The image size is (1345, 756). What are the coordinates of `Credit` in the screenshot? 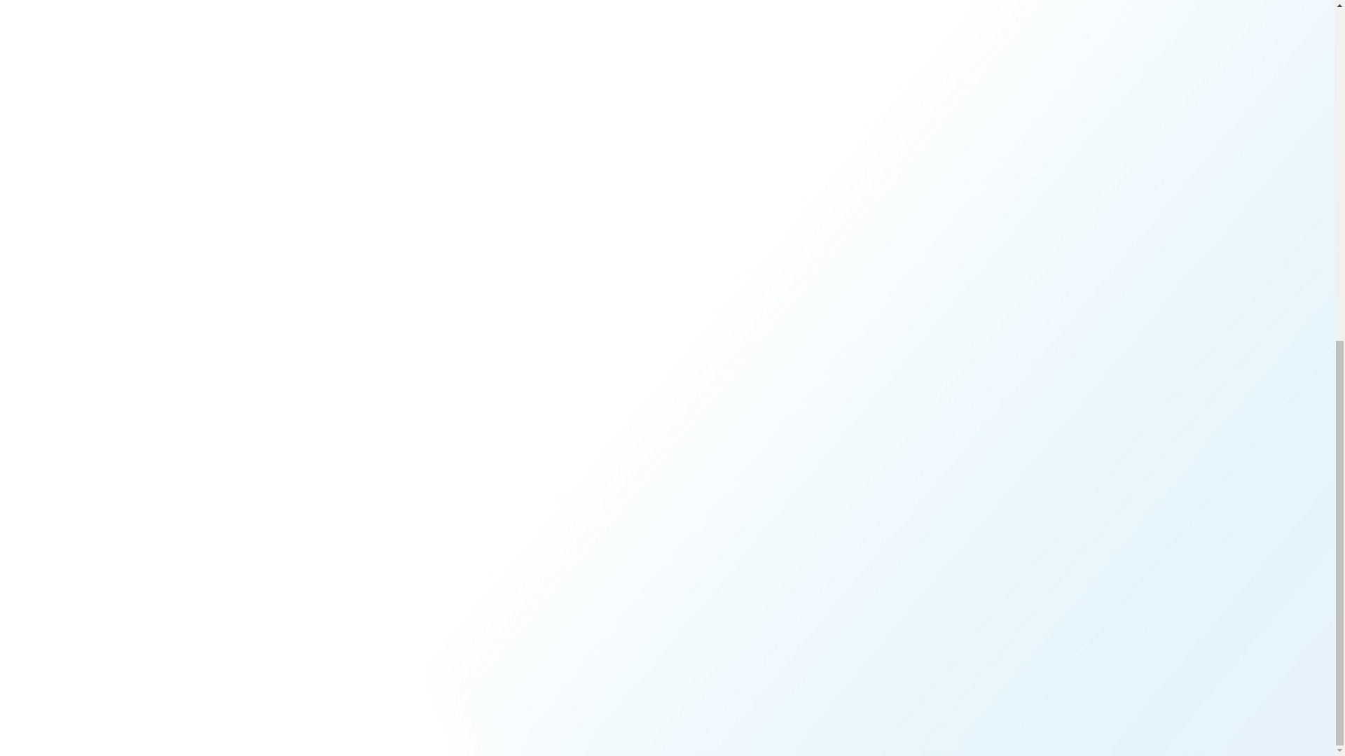 It's located at (684, 480).